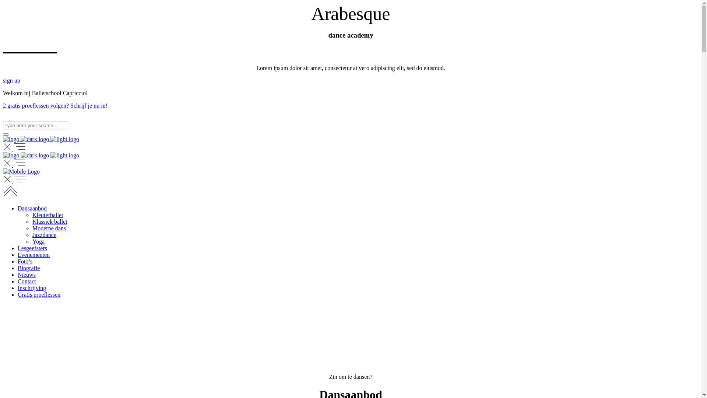 The image size is (707, 398). Describe the element at coordinates (27, 275) in the screenshot. I see `Nieuws` at that location.